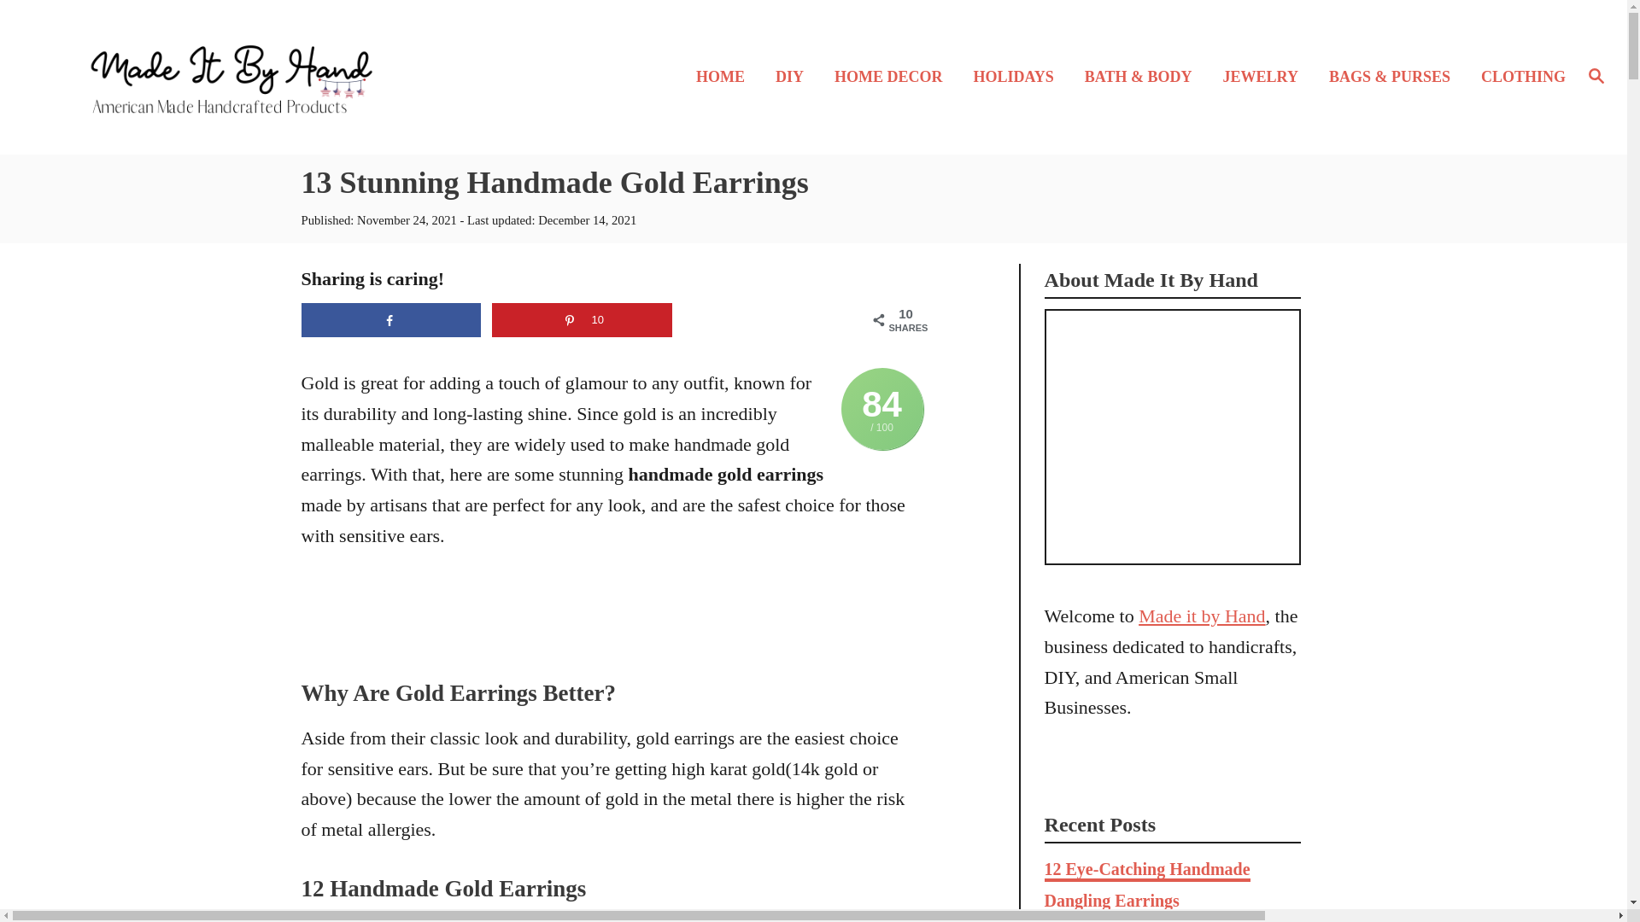 The width and height of the screenshot is (1640, 922). I want to click on Share on Facebook, so click(389, 320).